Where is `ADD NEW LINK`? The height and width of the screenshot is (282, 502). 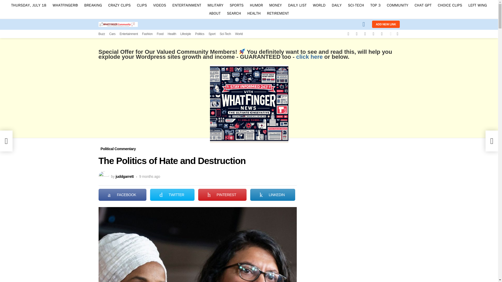
ADD NEW LINK is located at coordinates (386, 24).